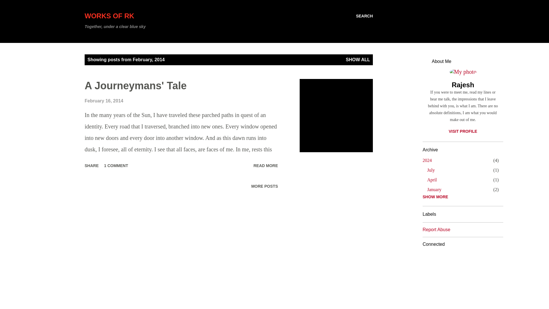  I want to click on READ MORE, so click(463, 85).